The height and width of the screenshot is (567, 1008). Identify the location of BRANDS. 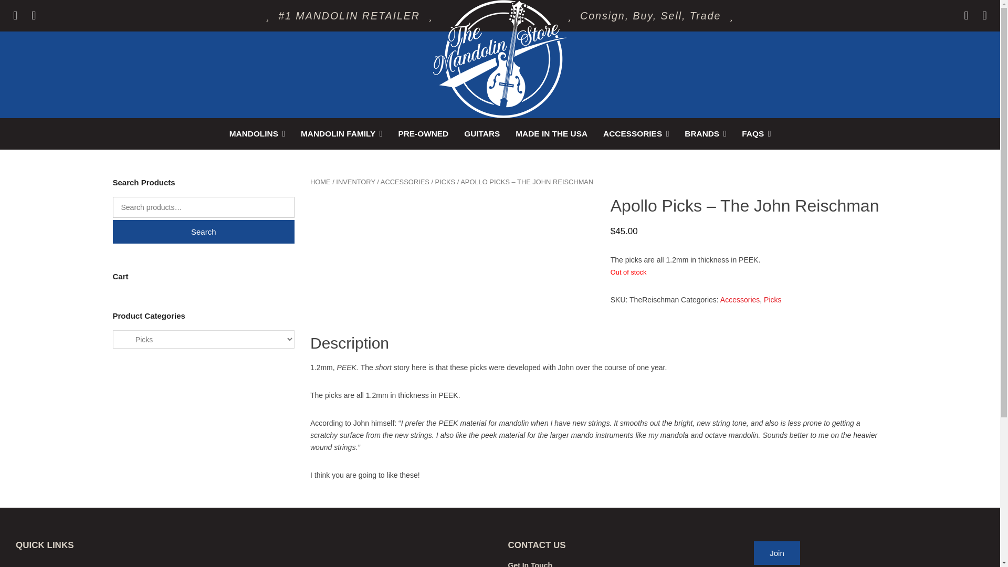
(705, 133).